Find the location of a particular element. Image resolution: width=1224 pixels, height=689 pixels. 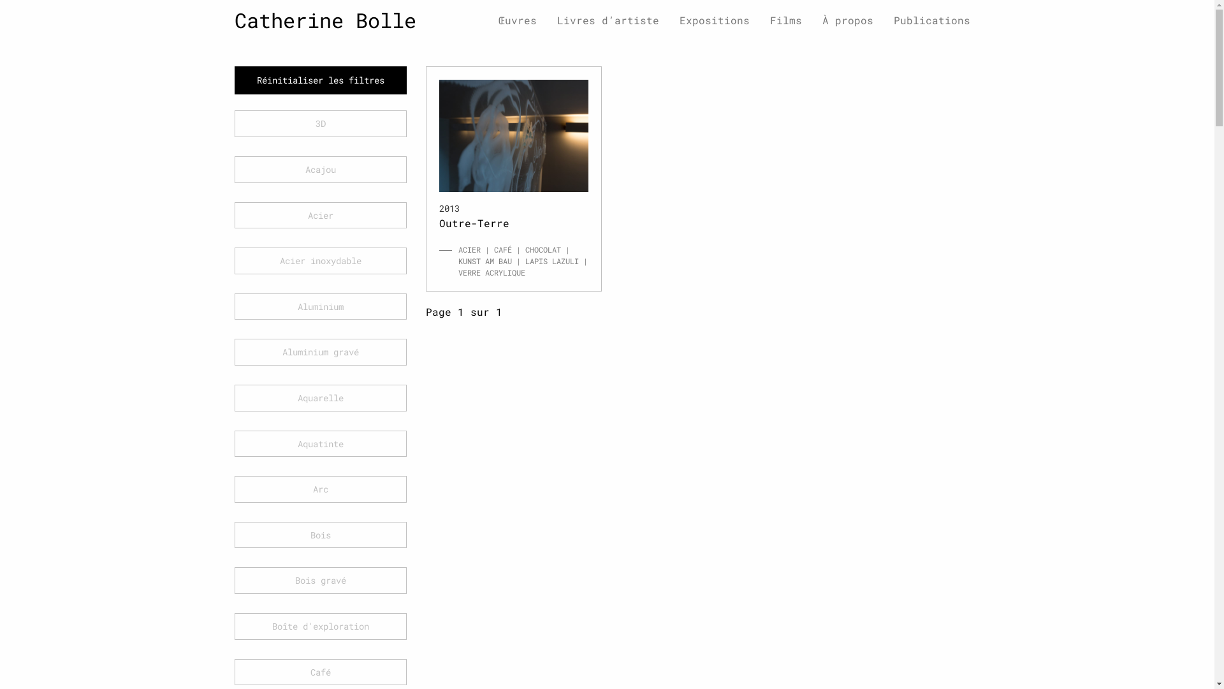

Expositions is located at coordinates (715, 20).